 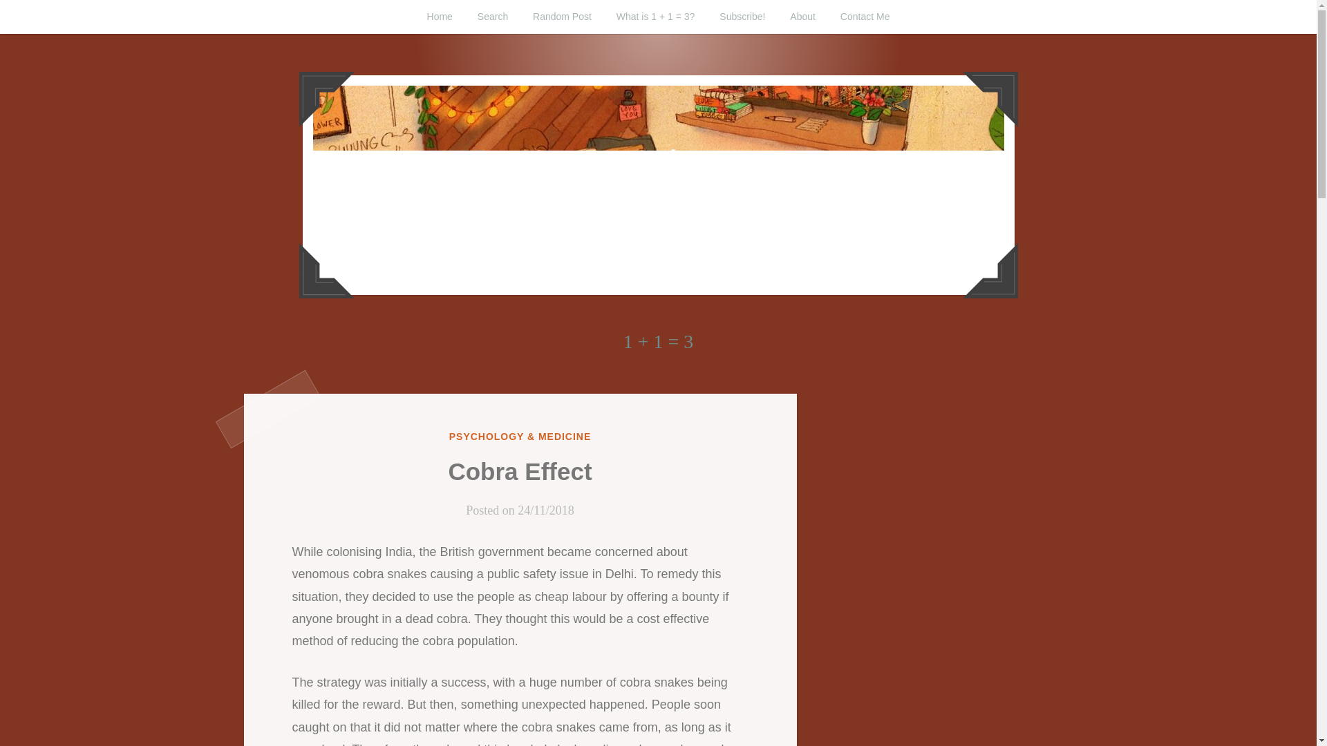 What do you see at coordinates (492, 17) in the screenshot?
I see `Search` at bounding box center [492, 17].